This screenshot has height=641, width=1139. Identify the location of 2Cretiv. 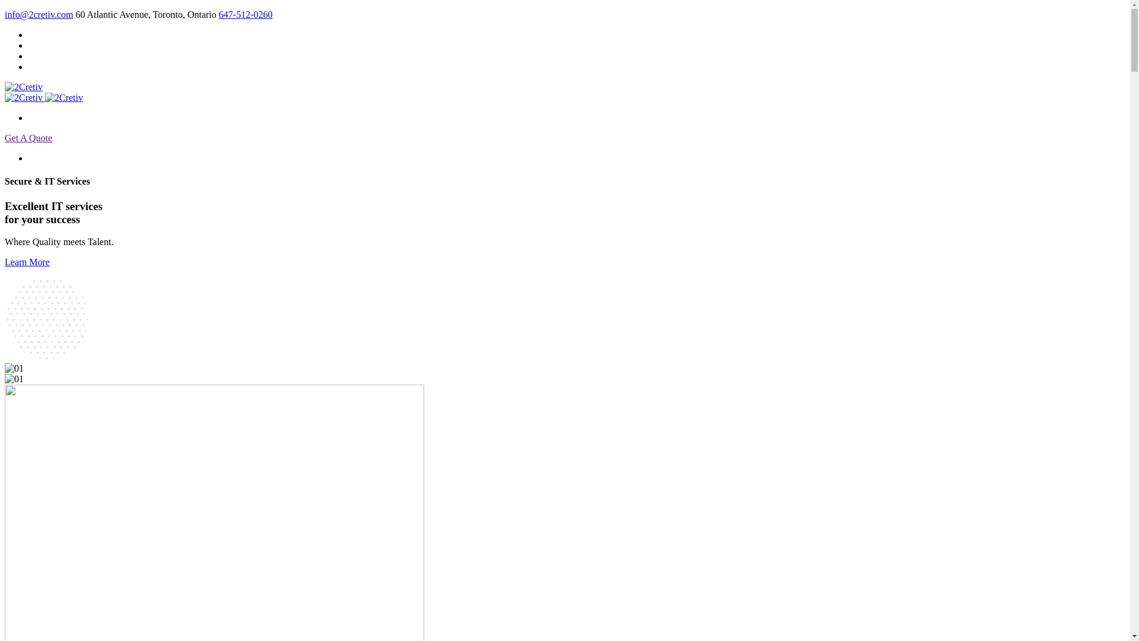
(24, 87).